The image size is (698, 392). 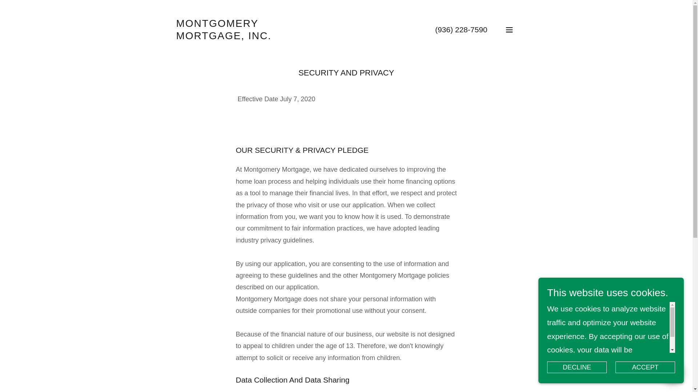 I want to click on Montgomery Mortgage, Inc., so click(x=236, y=29).